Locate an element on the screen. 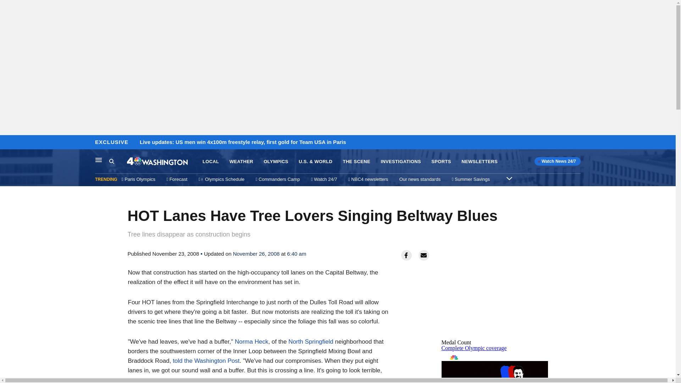 The width and height of the screenshot is (681, 383). OLYMPICS is located at coordinates (276, 162).